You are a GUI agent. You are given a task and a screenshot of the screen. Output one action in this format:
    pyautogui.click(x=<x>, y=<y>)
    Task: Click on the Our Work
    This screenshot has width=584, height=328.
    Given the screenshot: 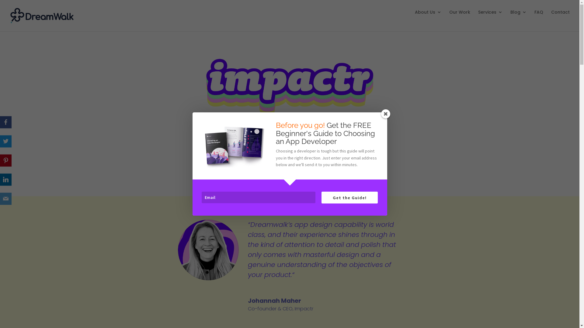 What is the action you would take?
    pyautogui.click(x=460, y=17)
    